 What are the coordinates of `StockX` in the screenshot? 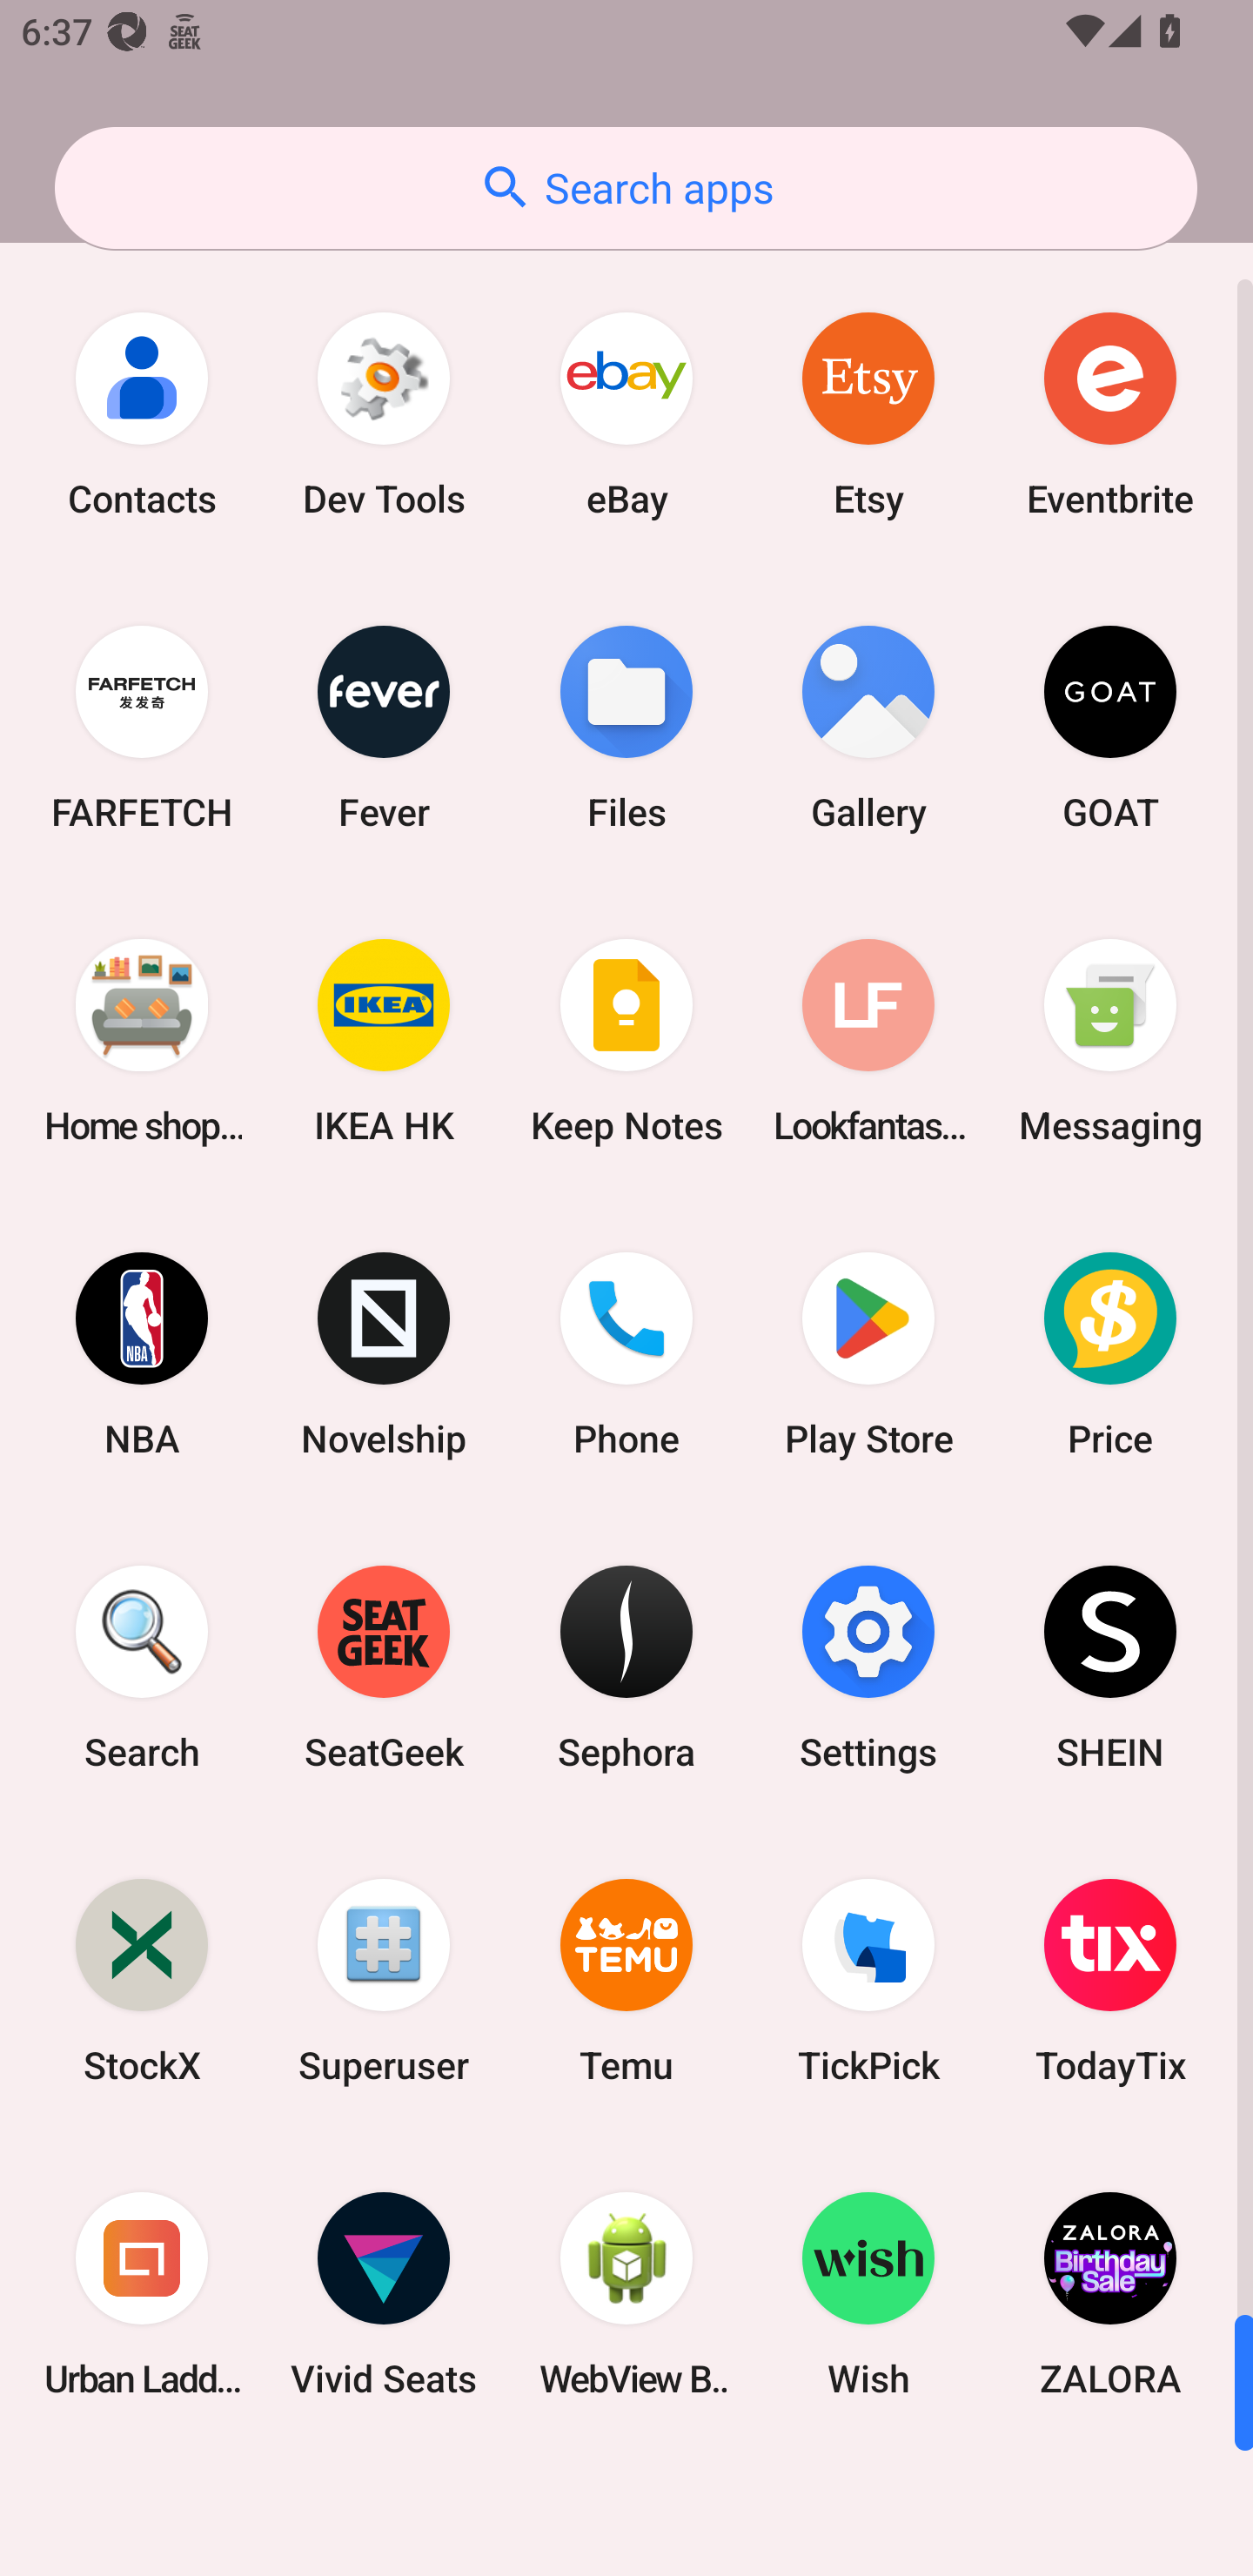 It's located at (142, 1981).